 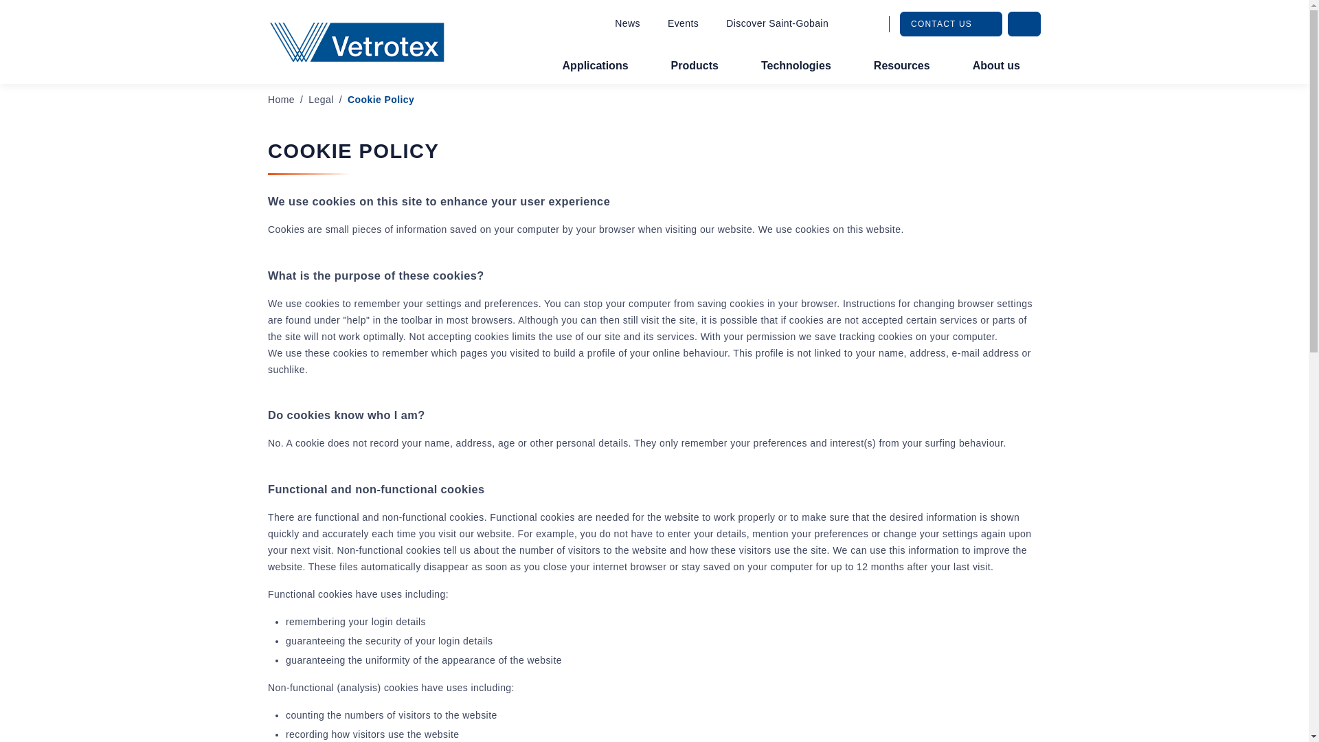 What do you see at coordinates (683, 23) in the screenshot?
I see `Events` at bounding box center [683, 23].